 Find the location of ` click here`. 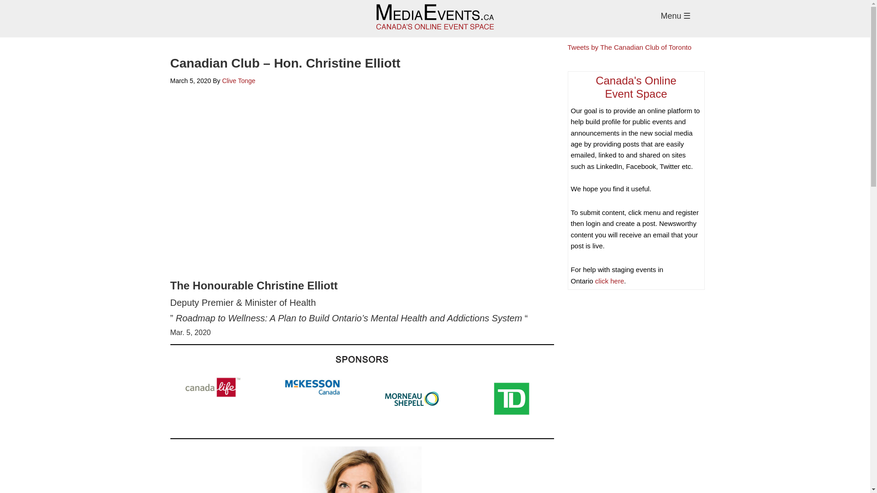

 click here is located at coordinates (238, 80).